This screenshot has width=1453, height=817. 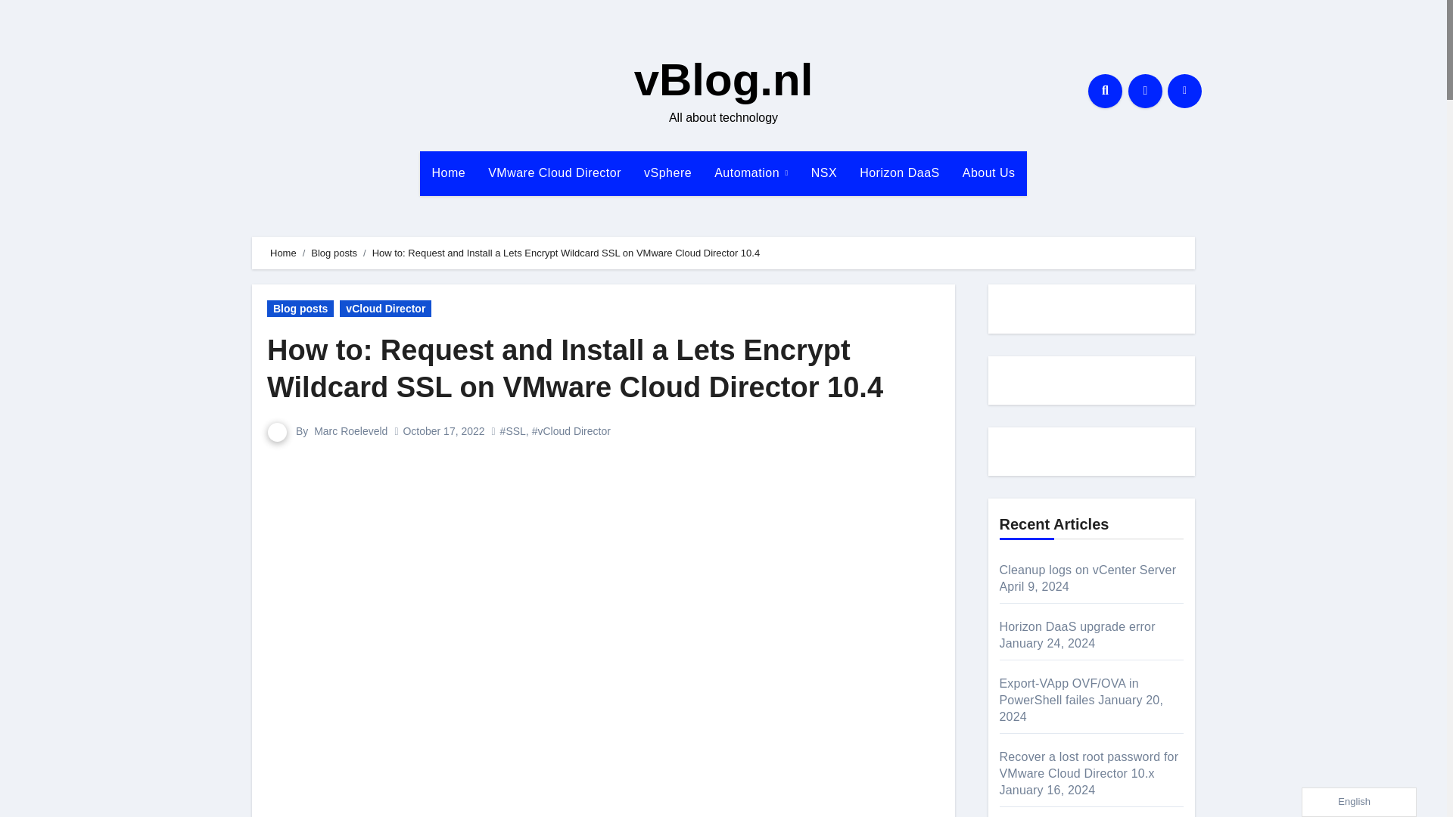 What do you see at coordinates (448, 172) in the screenshot?
I see `Home` at bounding box center [448, 172].